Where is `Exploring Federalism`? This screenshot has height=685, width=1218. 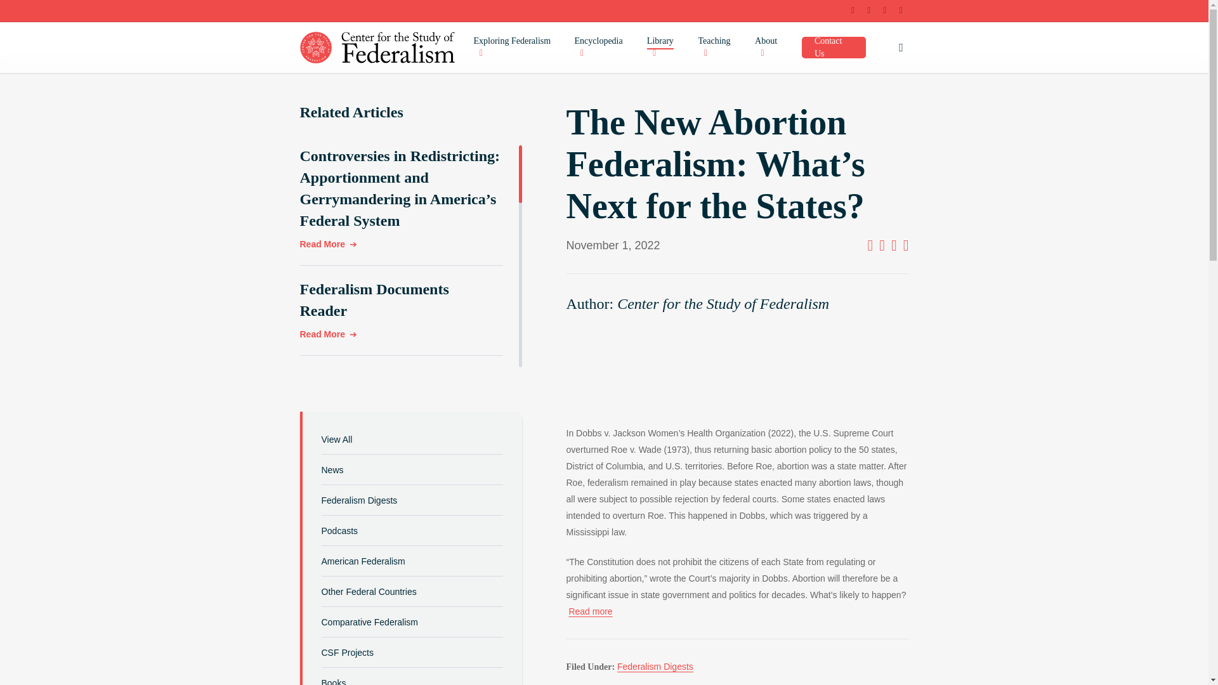
Exploring Federalism is located at coordinates (518, 48).